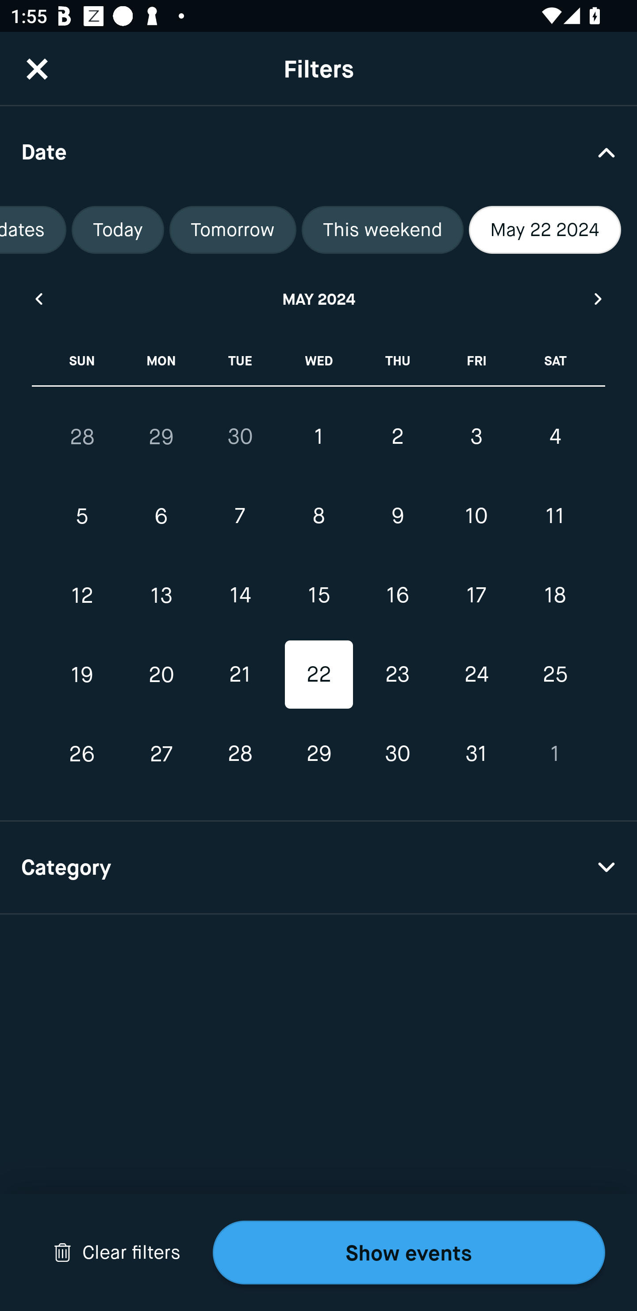 This screenshot has width=637, height=1311. I want to click on 16, so click(397, 595).